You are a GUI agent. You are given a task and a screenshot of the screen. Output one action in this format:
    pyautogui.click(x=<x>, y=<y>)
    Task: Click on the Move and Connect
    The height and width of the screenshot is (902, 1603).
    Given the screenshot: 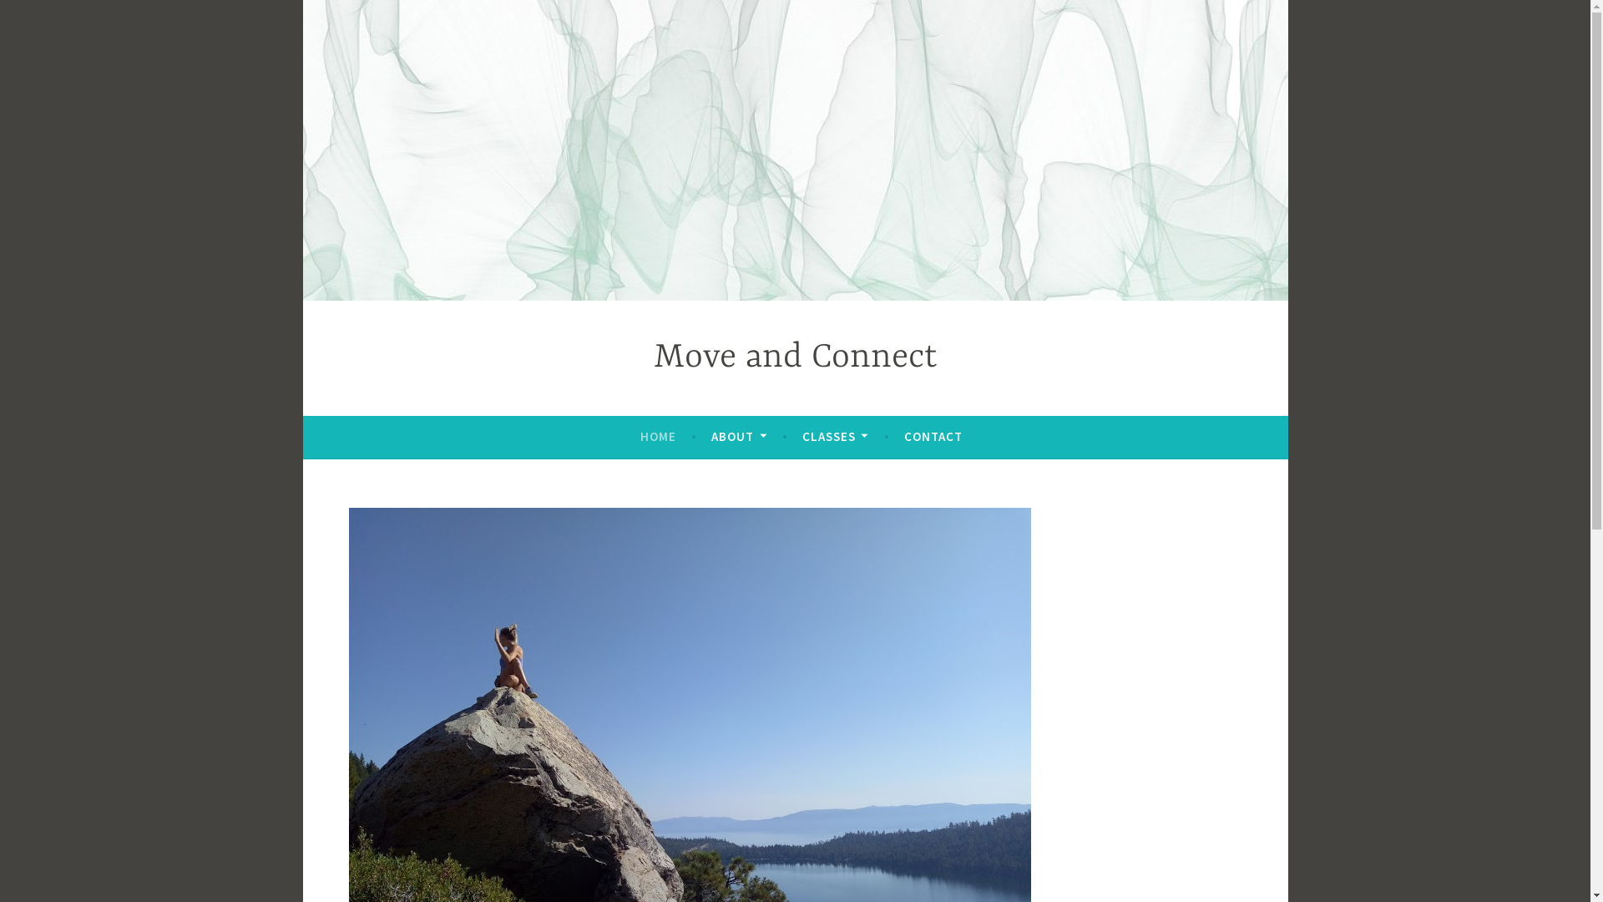 What is the action you would take?
    pyautogui.click(x=796, y=357)
    